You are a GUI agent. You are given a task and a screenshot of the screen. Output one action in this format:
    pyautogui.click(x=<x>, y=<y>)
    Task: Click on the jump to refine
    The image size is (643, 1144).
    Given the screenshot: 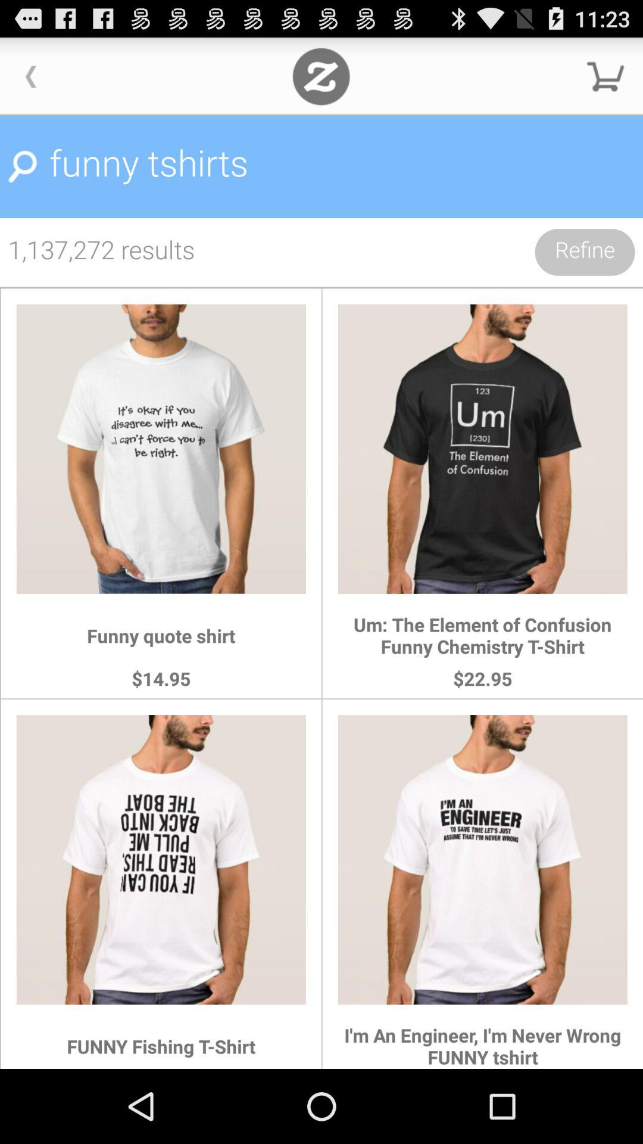 What is the action you would take?
    pyautogui.click(x=585, y=252)
    